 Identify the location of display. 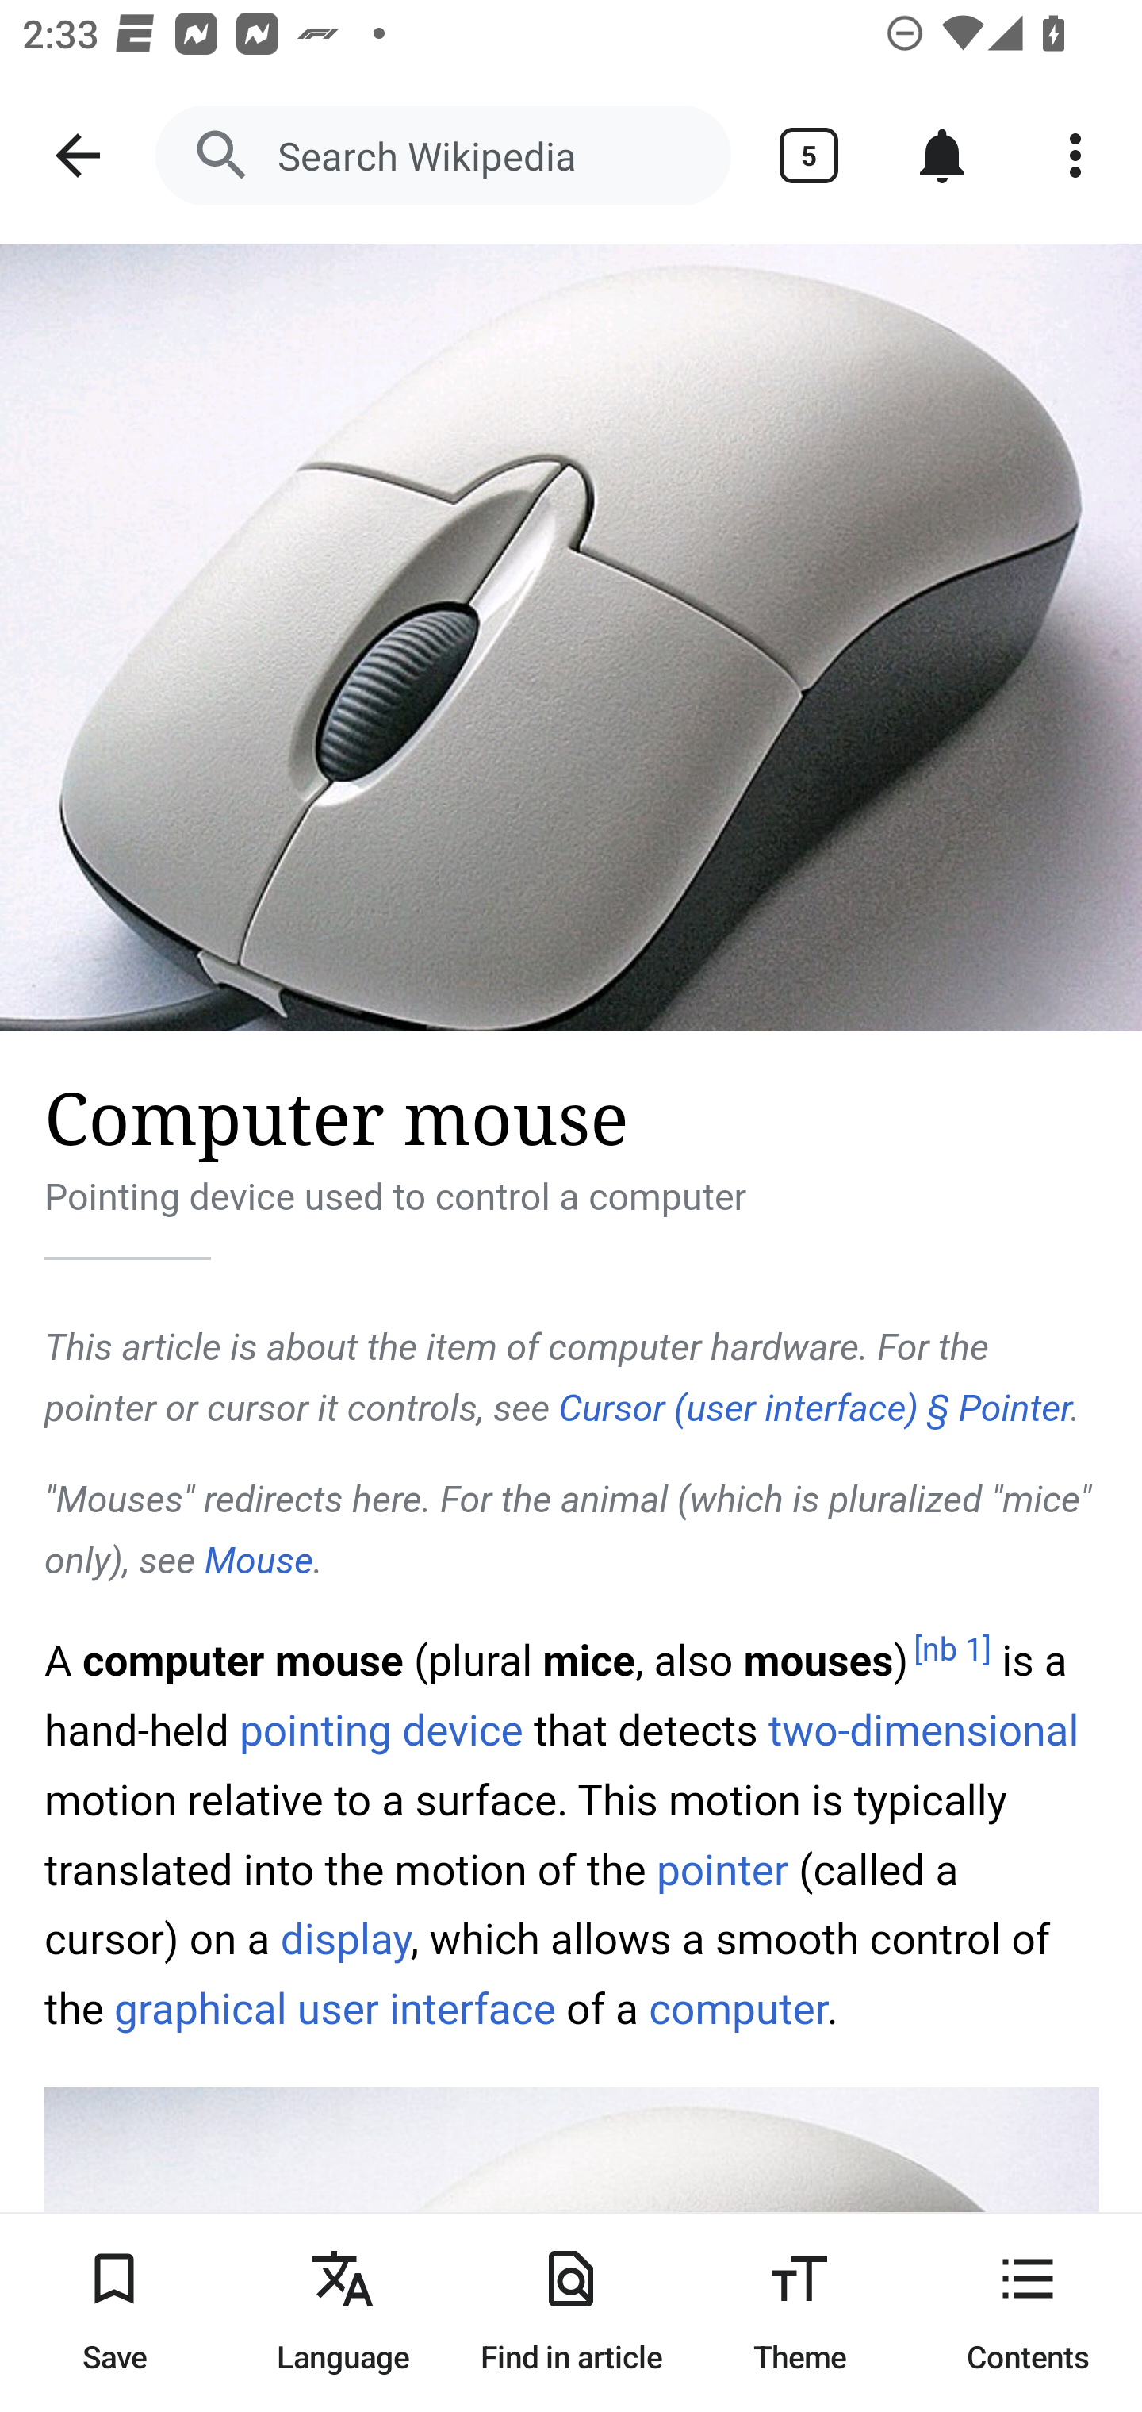
(344, 1939).